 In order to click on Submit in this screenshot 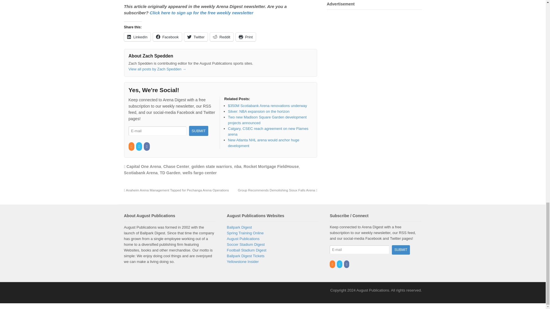, I will do `click(400, 250)`.